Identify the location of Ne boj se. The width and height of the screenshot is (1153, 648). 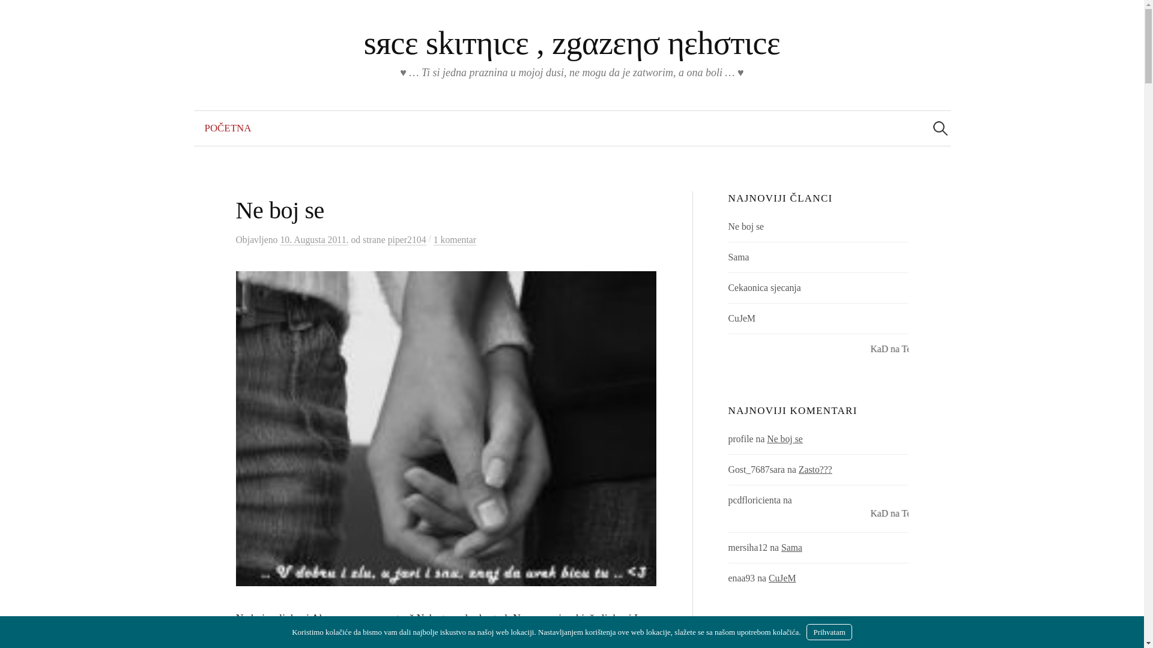
(280, 210).